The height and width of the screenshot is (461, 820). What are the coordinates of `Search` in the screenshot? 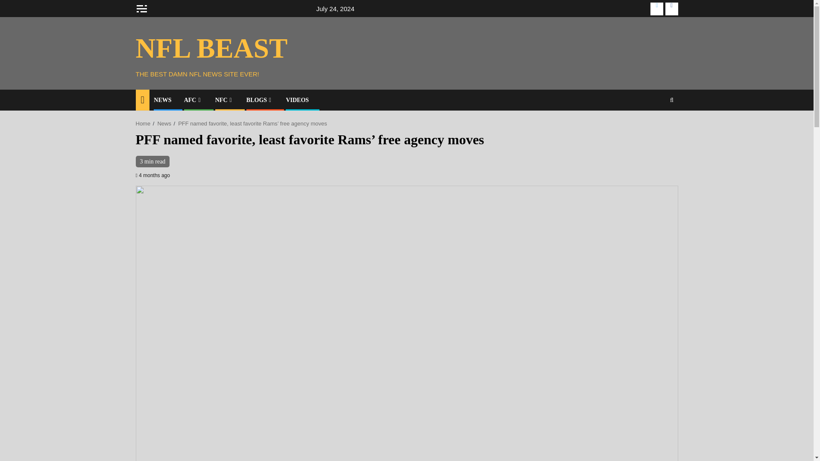 It's located at (671, 100).